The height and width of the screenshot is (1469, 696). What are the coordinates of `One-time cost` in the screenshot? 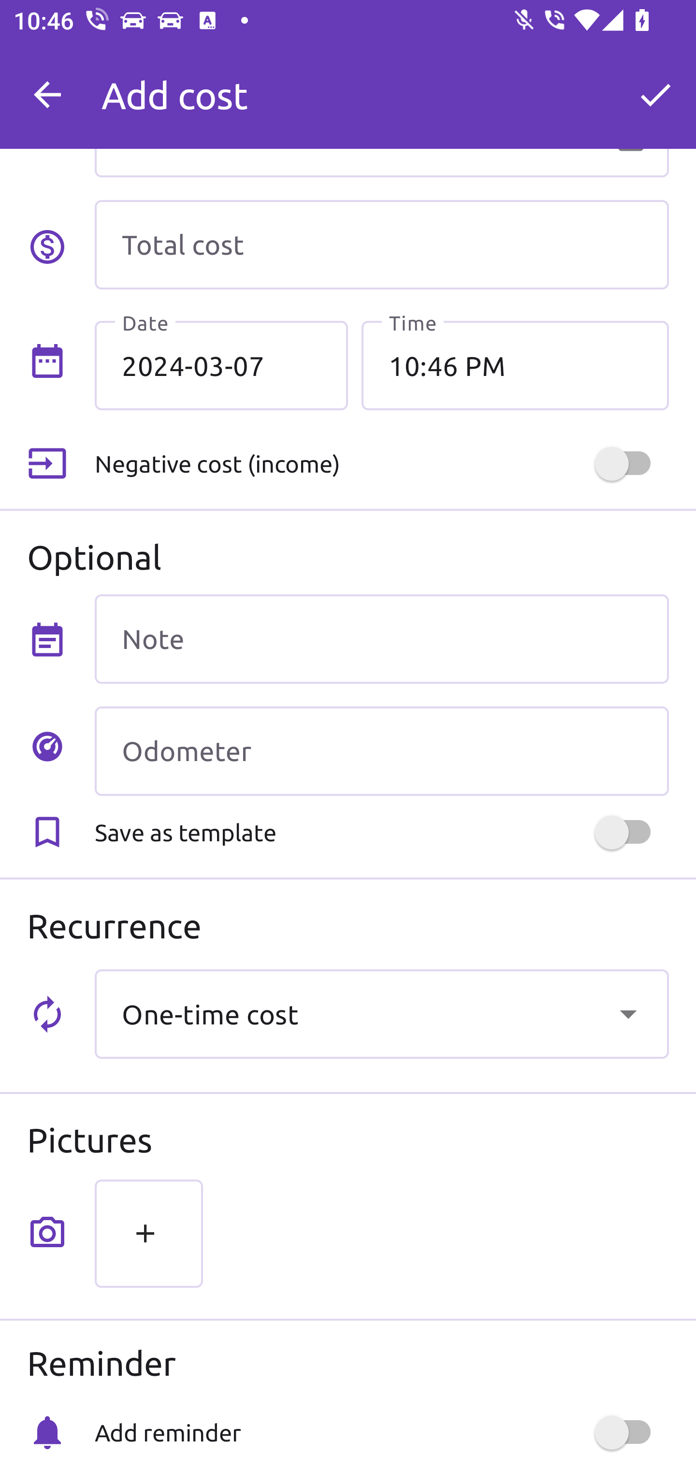 It's located at (381, 1014).